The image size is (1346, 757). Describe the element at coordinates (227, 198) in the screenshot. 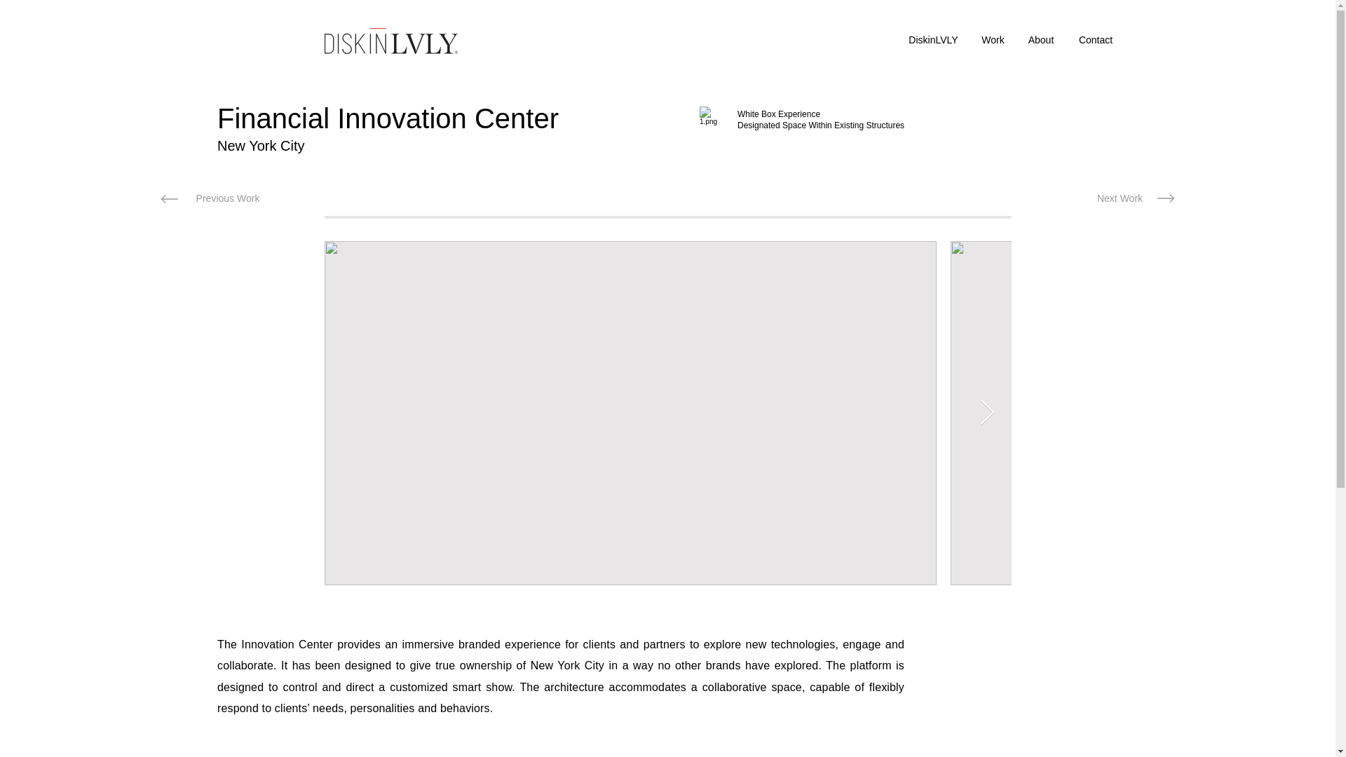

I see `Previous Work` at that location.